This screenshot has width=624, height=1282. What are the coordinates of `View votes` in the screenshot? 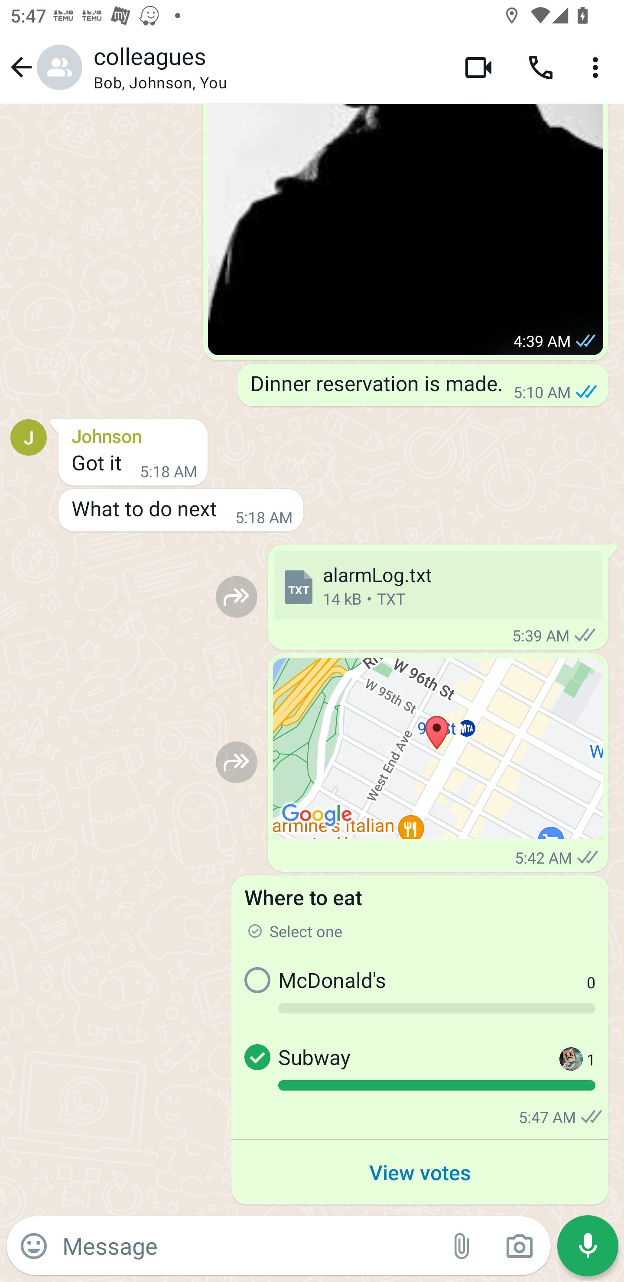 It's located at (420, 1172).